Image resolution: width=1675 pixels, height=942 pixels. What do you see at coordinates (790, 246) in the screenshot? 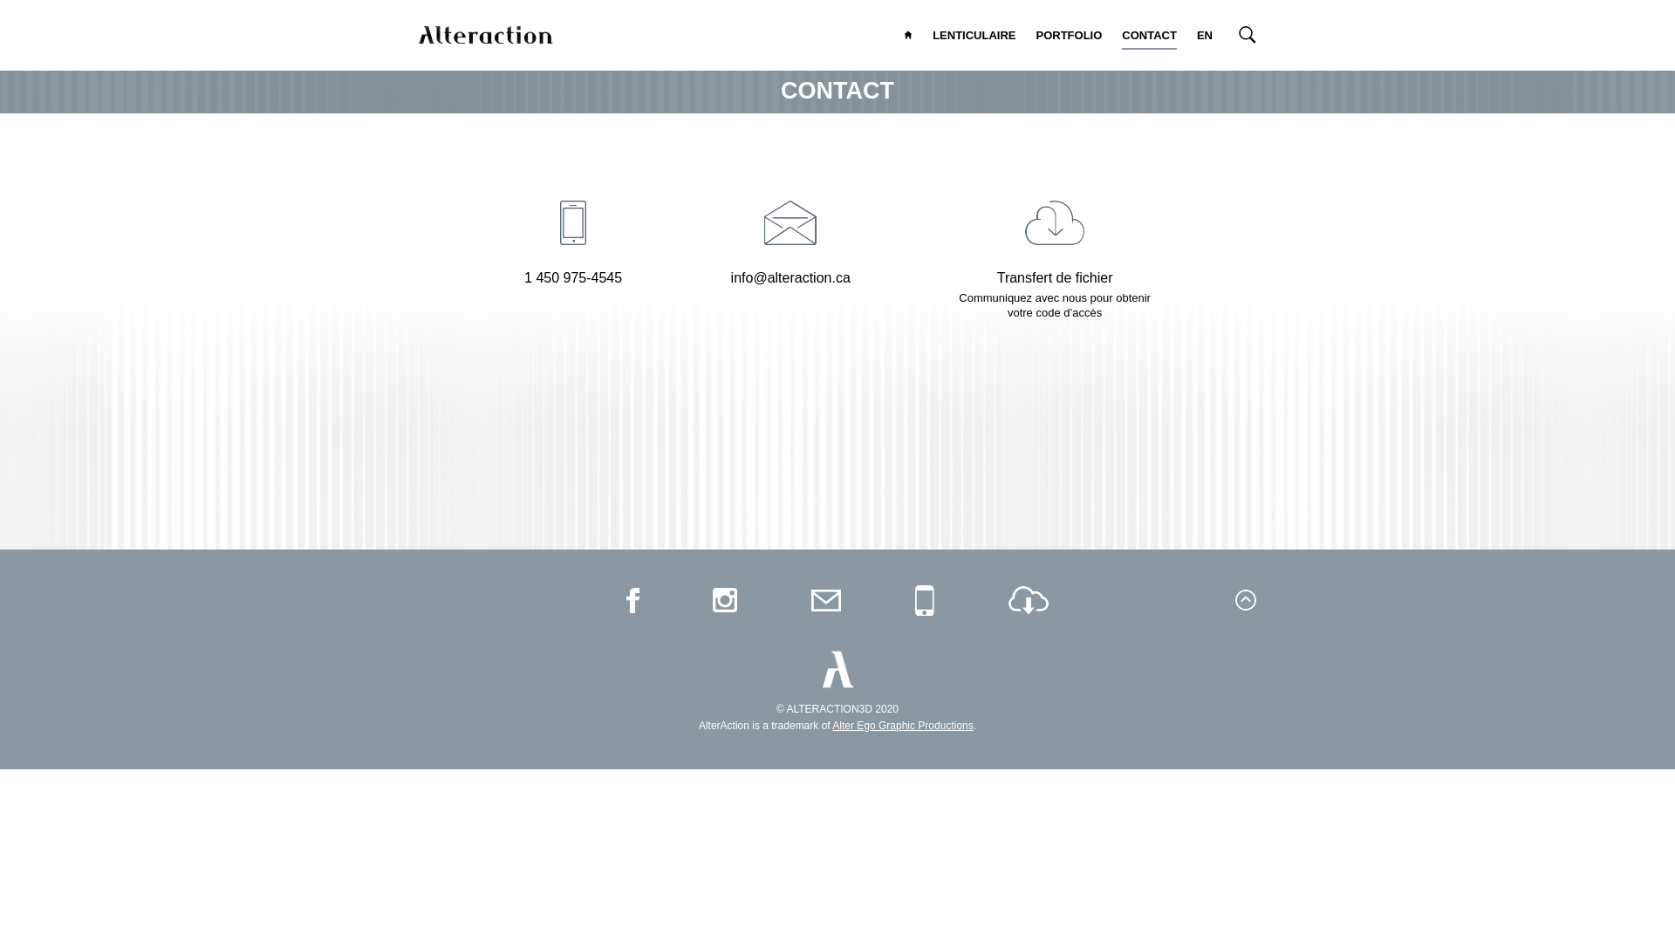
I see `info@alteraction.ca` at bounding box center [790, 246].